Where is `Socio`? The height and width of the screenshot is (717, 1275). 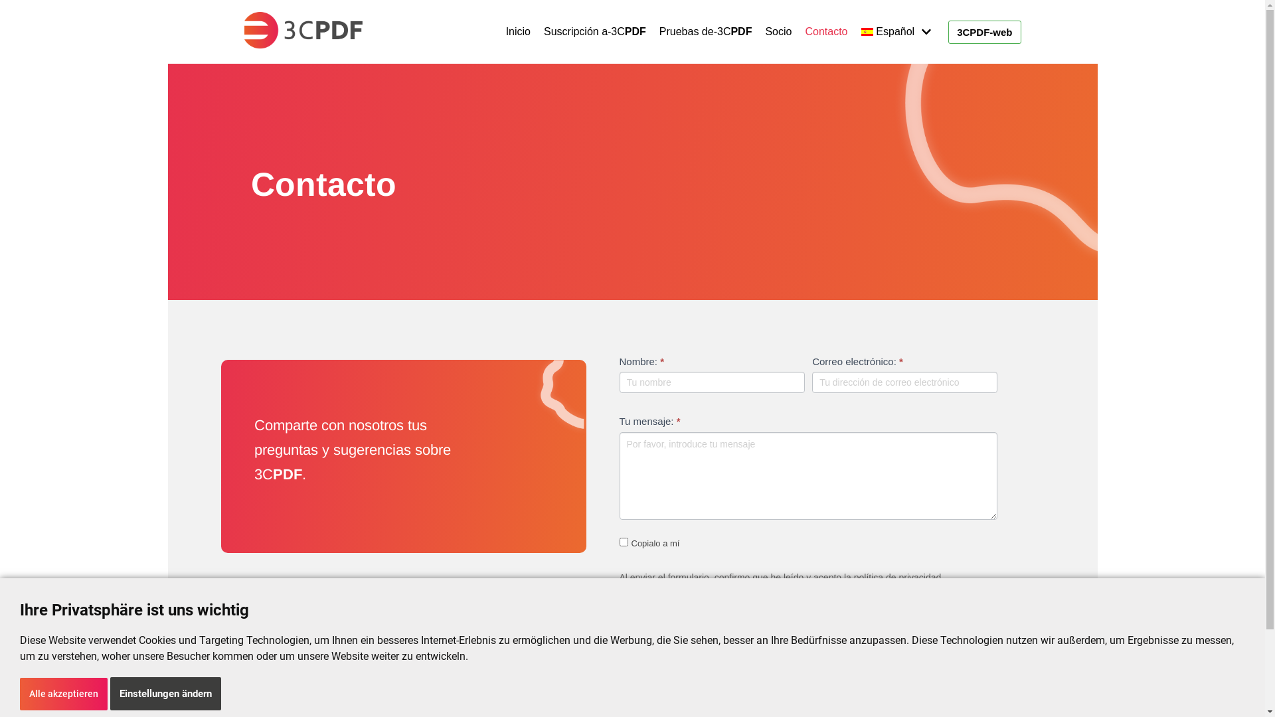
Socio is located at coordinates (778, 32).